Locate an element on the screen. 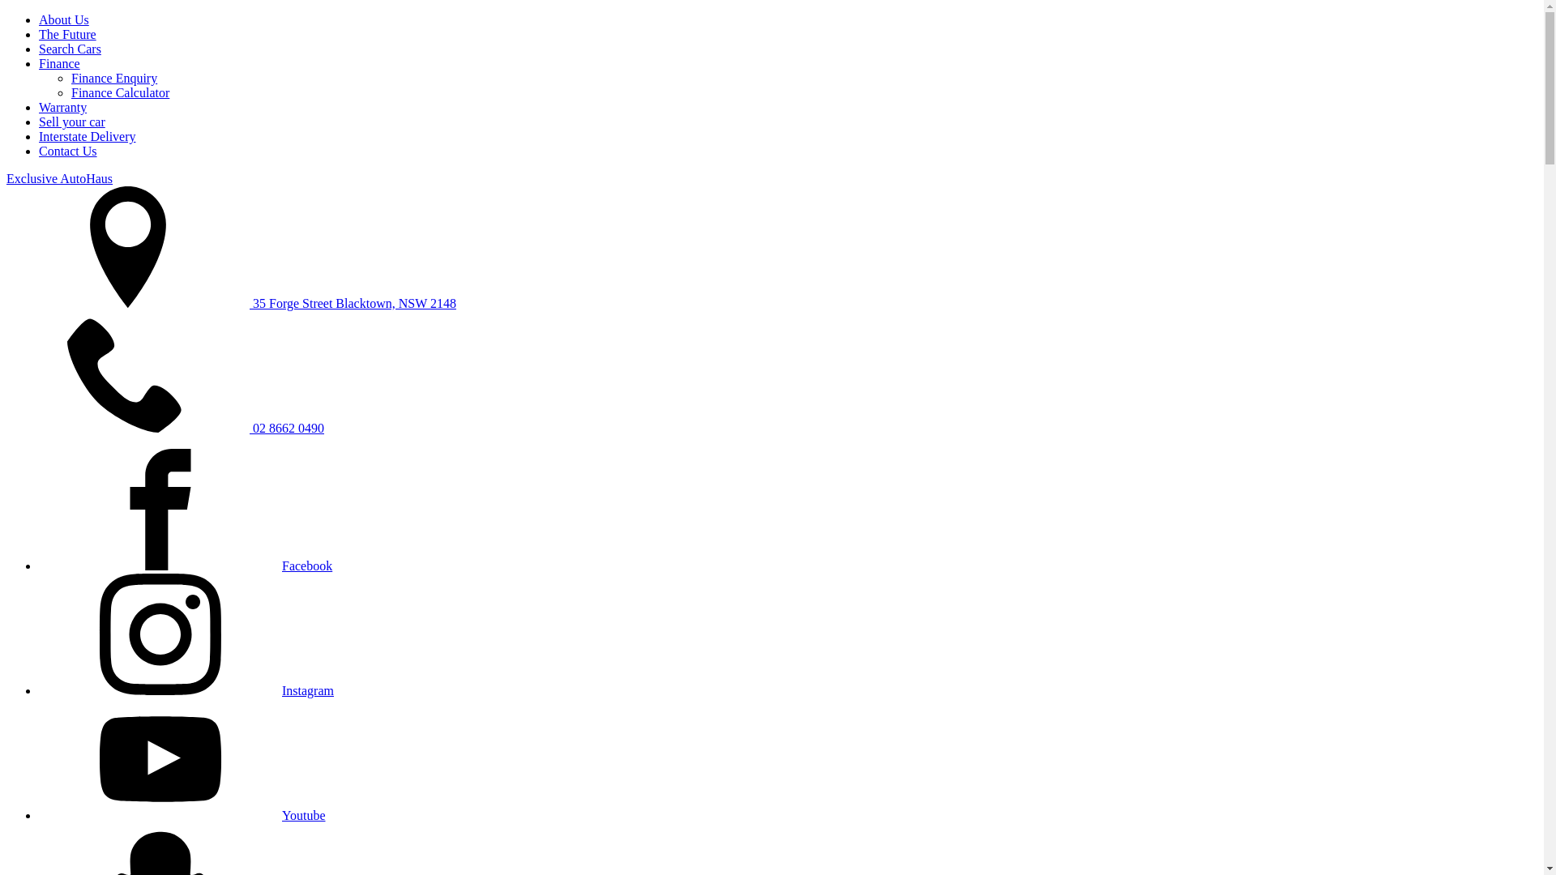 The height and width of the screenshot is (875, 1556). Finance is located at coordinates (60, 63).